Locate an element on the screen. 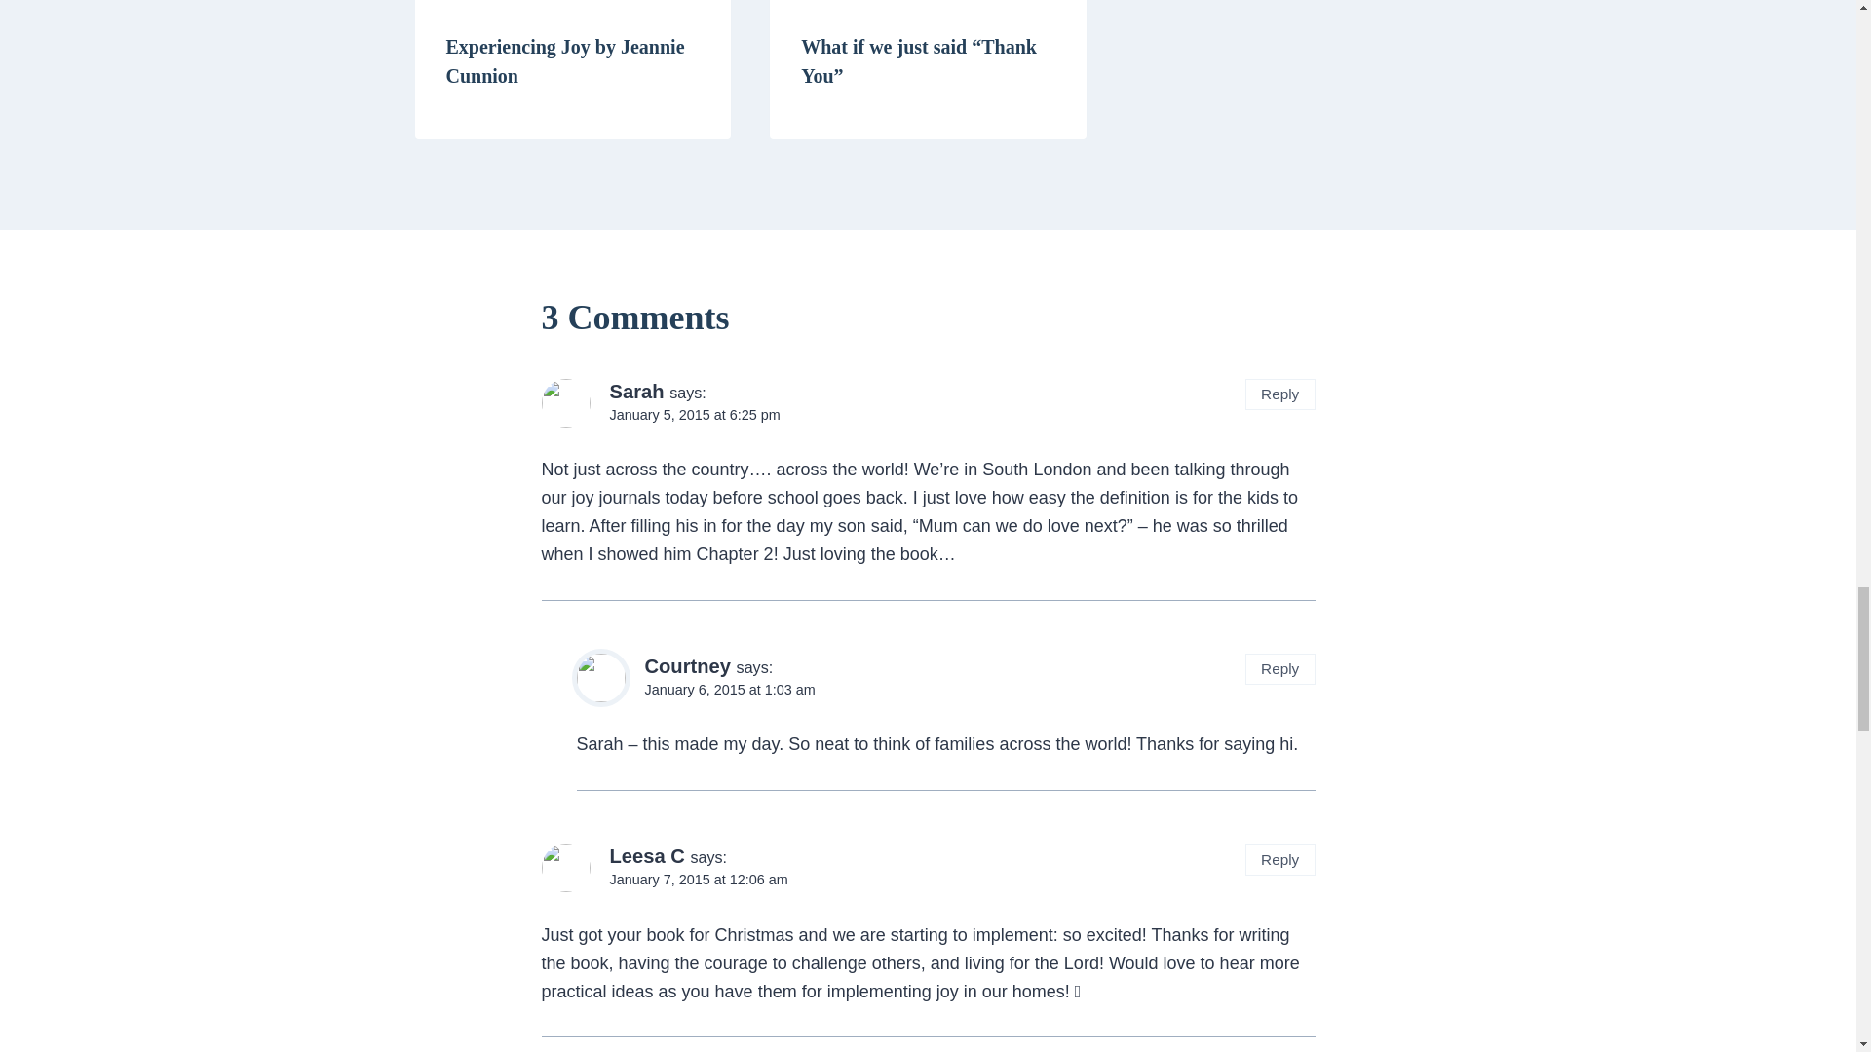 The height and width of the screenshot is (1052, 1871). Experiencing Joy by Jeannie Cunnion is located at coordinates (565, 60).